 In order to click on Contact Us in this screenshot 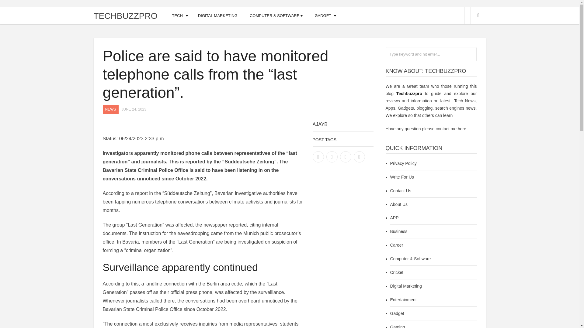, I will do `click(400, 191)`.